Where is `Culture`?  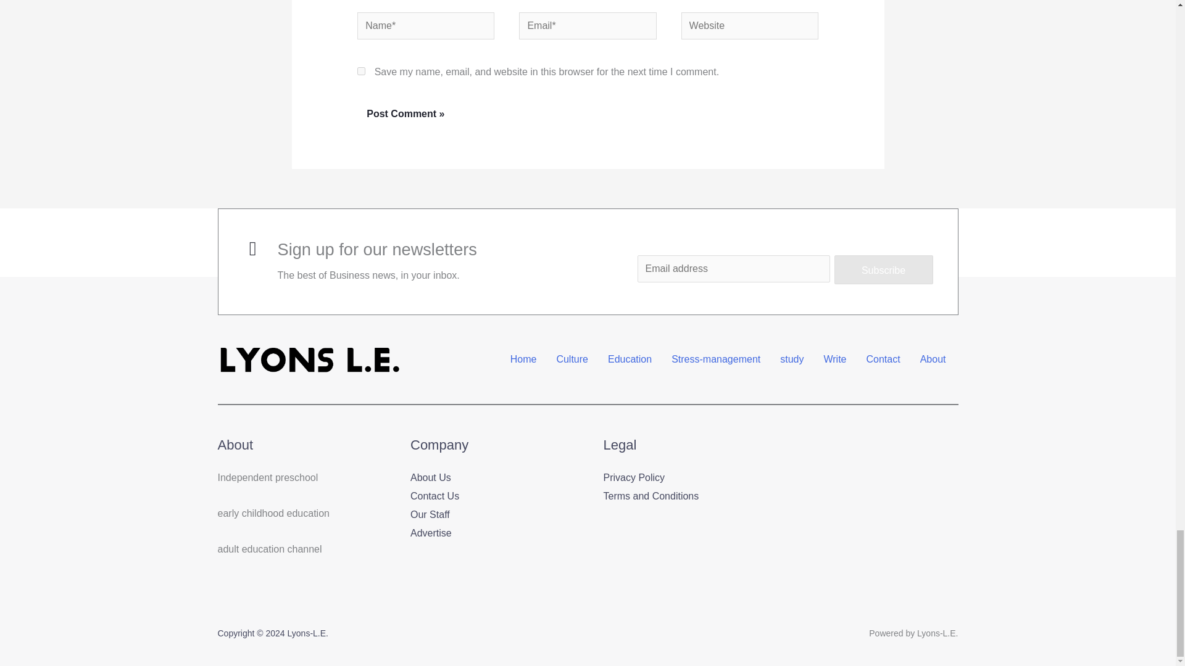 Culture is located at coordinates (572, 359).